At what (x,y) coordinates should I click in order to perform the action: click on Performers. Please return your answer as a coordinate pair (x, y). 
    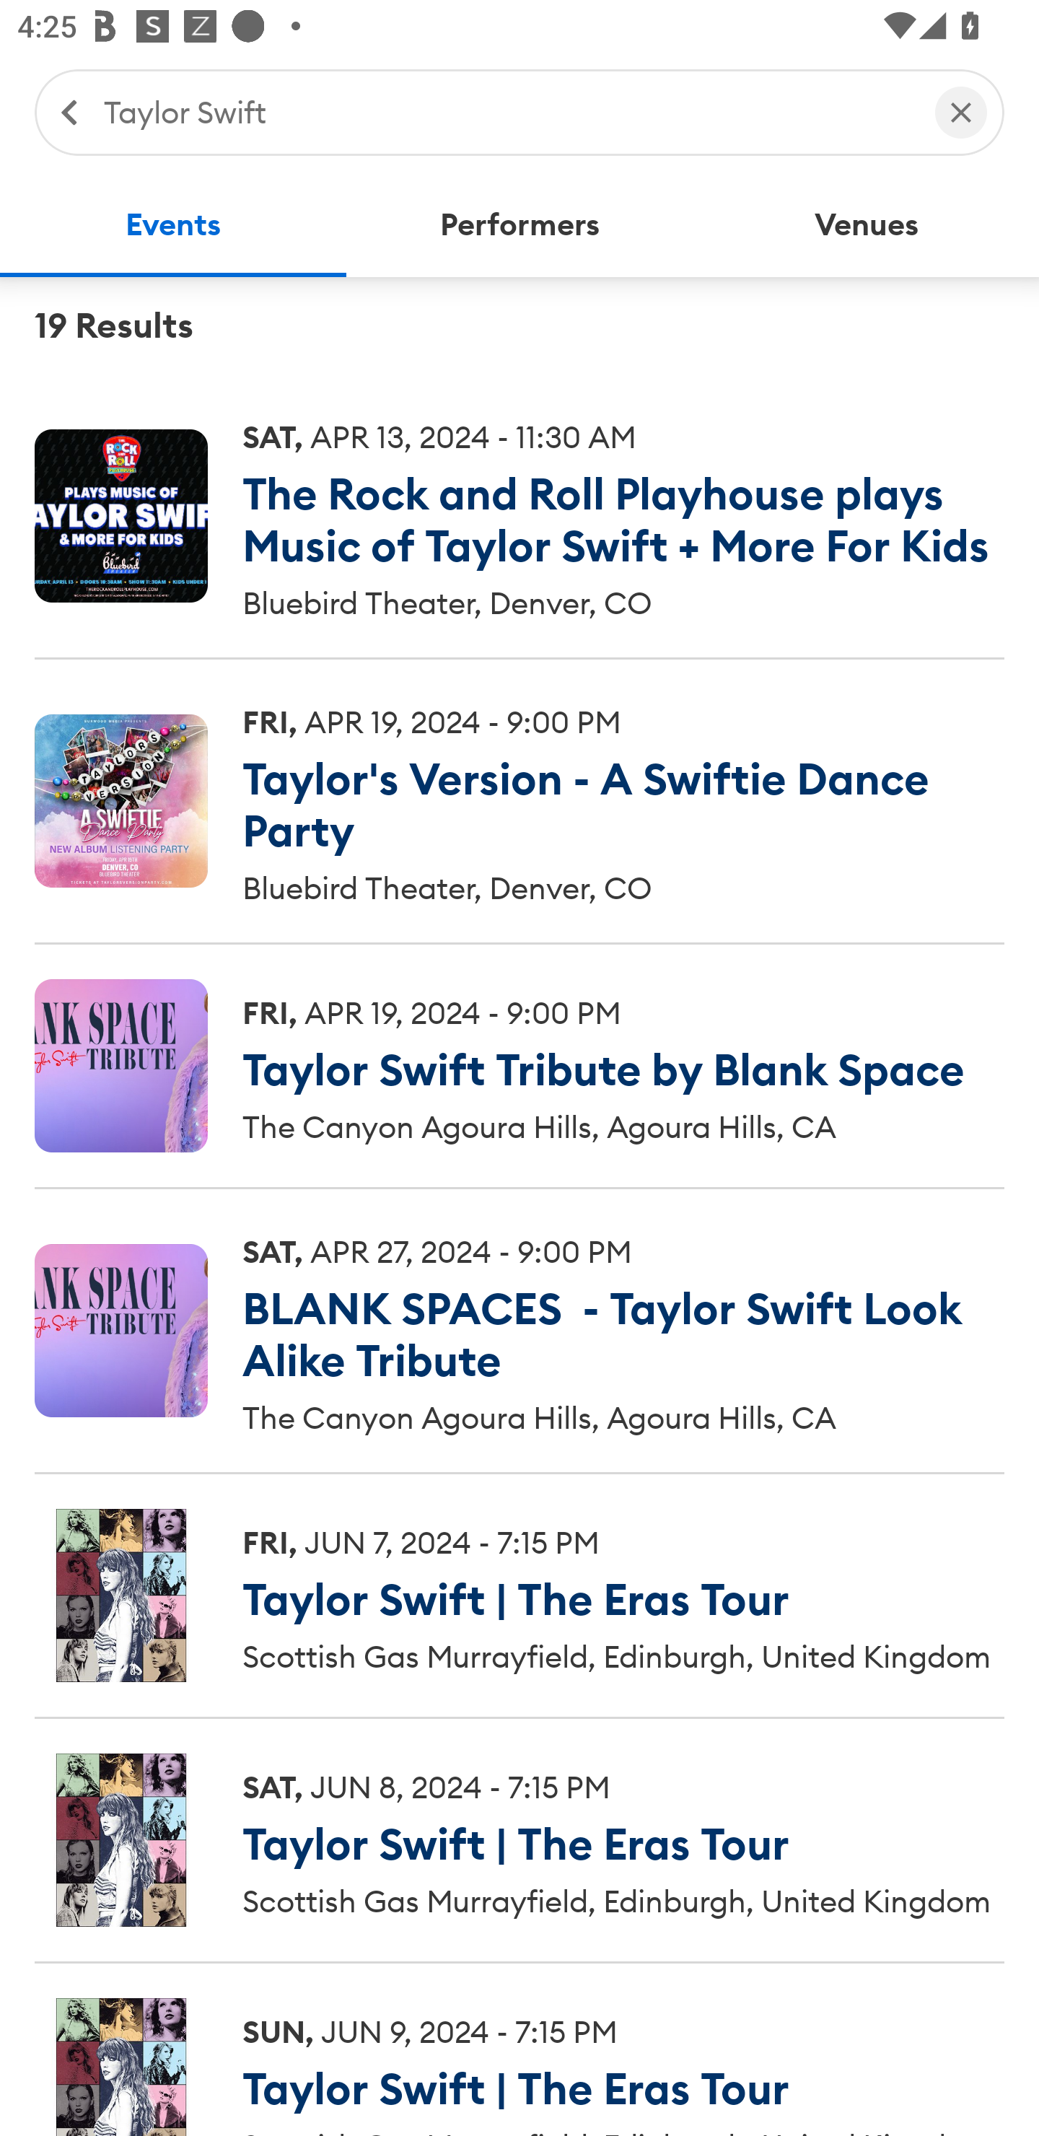
    Looking at the image, I should click on (519, 225).